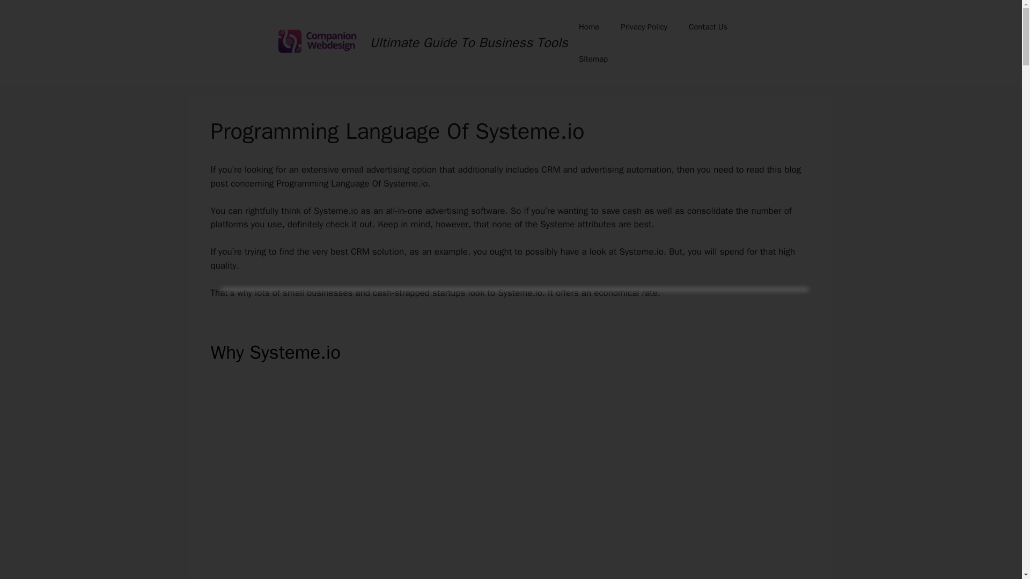 This screenshot has height=579, width=1030. What do you see at coordinates (644, 27) in the screenshot?
I see `Privacy Policy` at bounding box center [644, 27].